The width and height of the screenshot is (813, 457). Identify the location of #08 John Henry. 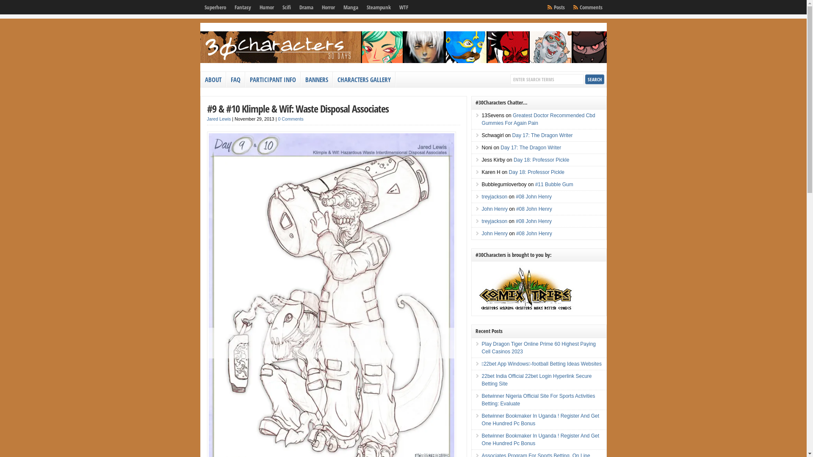
(534, 209).